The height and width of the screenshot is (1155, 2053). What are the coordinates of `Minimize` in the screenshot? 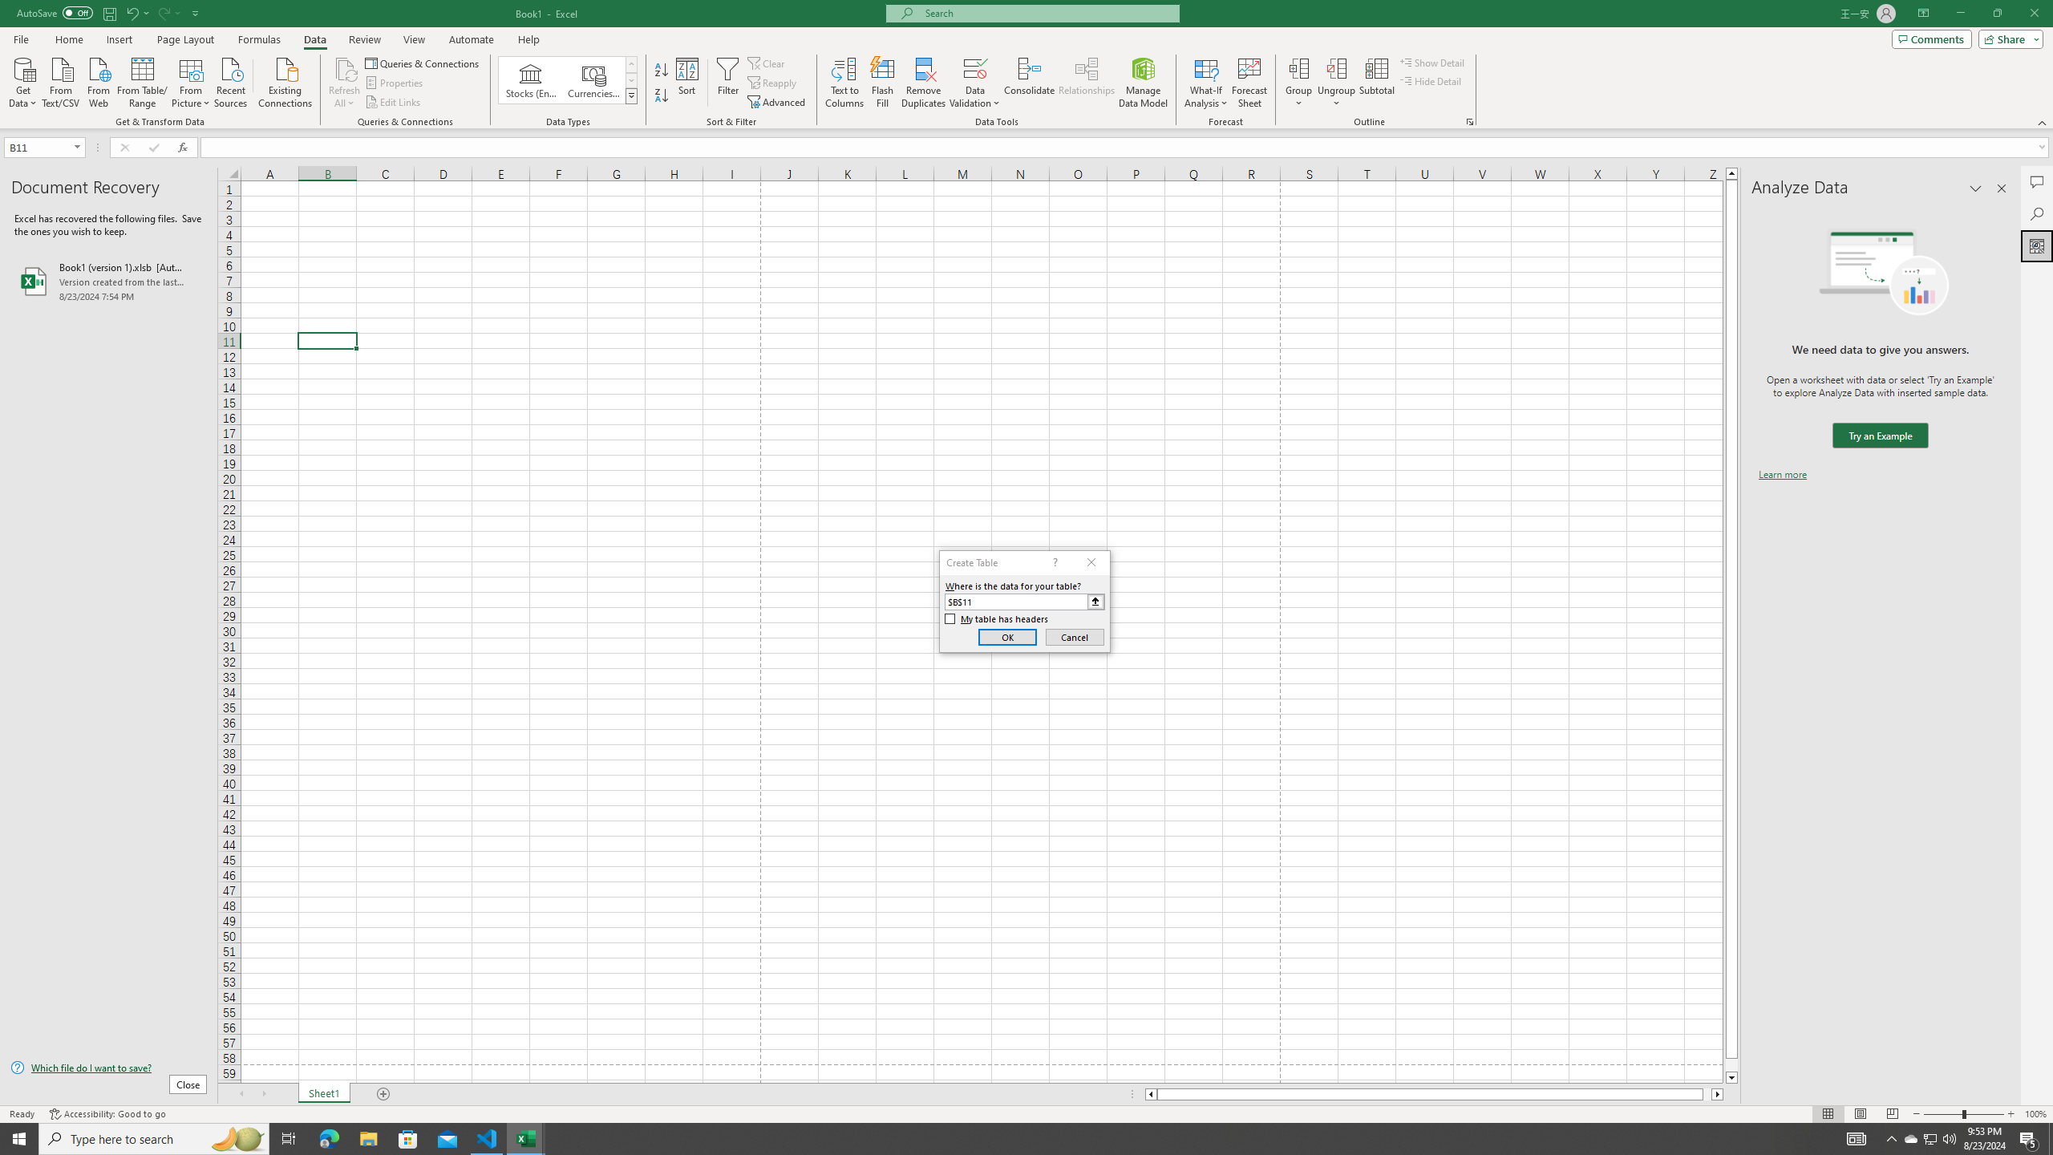 It's located at (1960, 14).